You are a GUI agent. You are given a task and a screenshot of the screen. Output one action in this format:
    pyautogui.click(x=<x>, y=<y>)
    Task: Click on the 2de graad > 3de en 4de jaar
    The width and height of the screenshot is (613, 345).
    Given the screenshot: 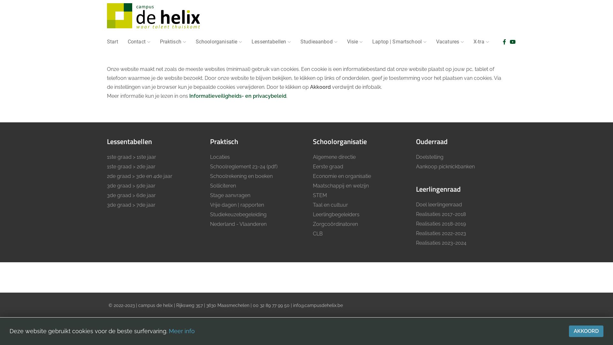 What is the action you would take?
    pyautogui.click(x=152, y=176)
    